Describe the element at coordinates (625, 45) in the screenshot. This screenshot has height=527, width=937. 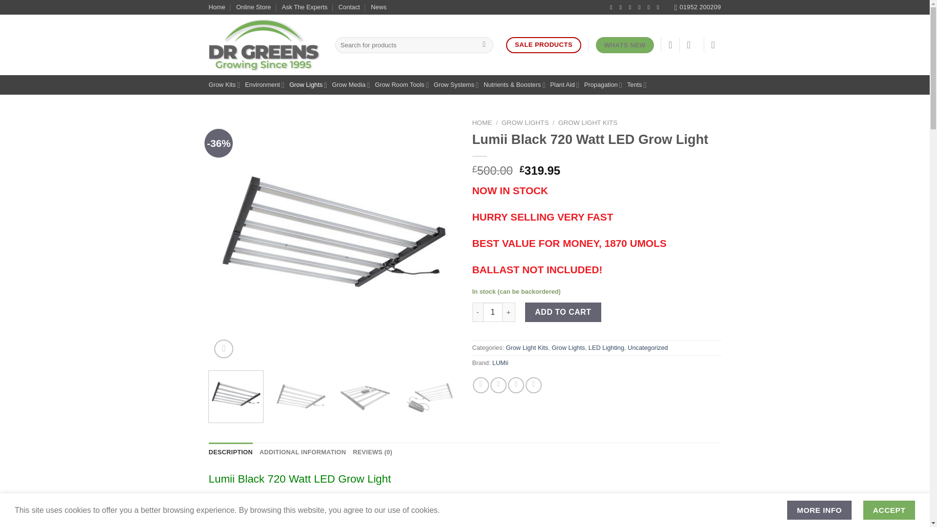
I see `WHATS NEW` at that location.